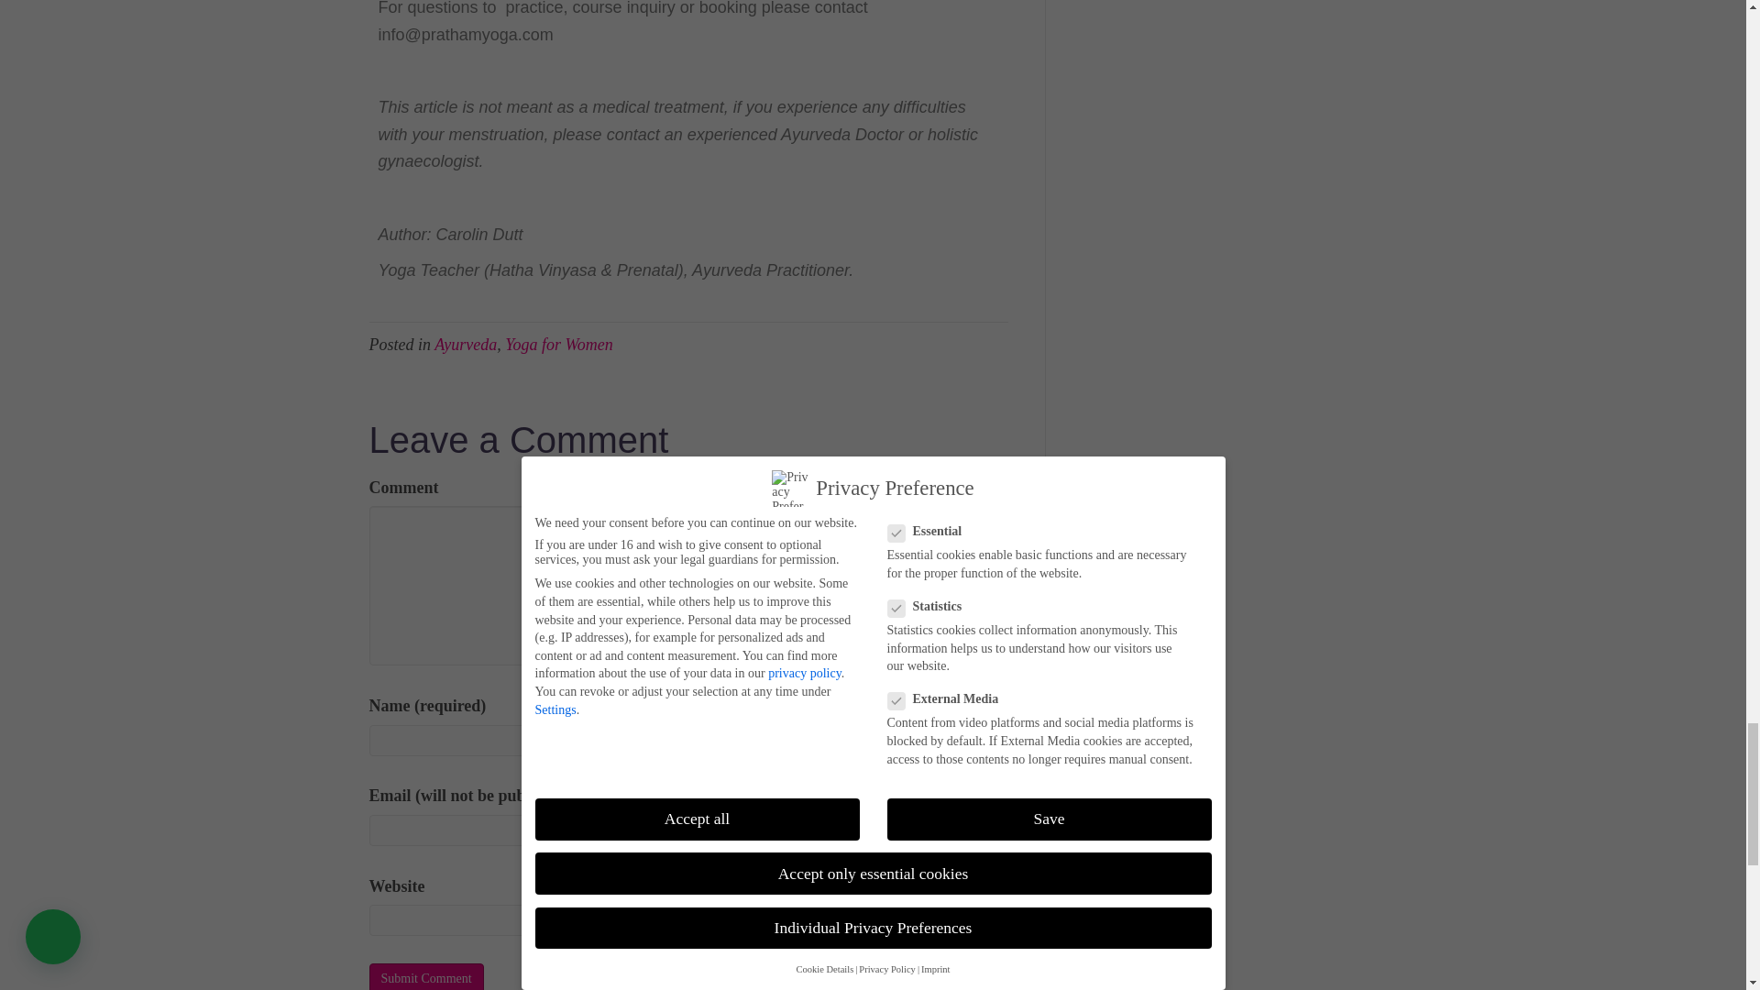 This screenshot has height=990, width=1760. What do you see at coordinates (425, 976) in the screenshot?
I see `Submit Comment` at bounding box center [425, 976].